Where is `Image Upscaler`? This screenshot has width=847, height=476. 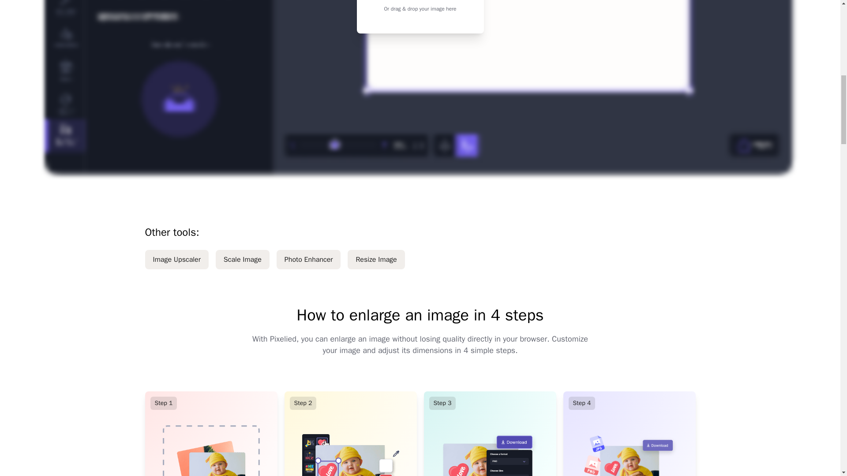
Image Upscaler is located at coordinates (176, 259).